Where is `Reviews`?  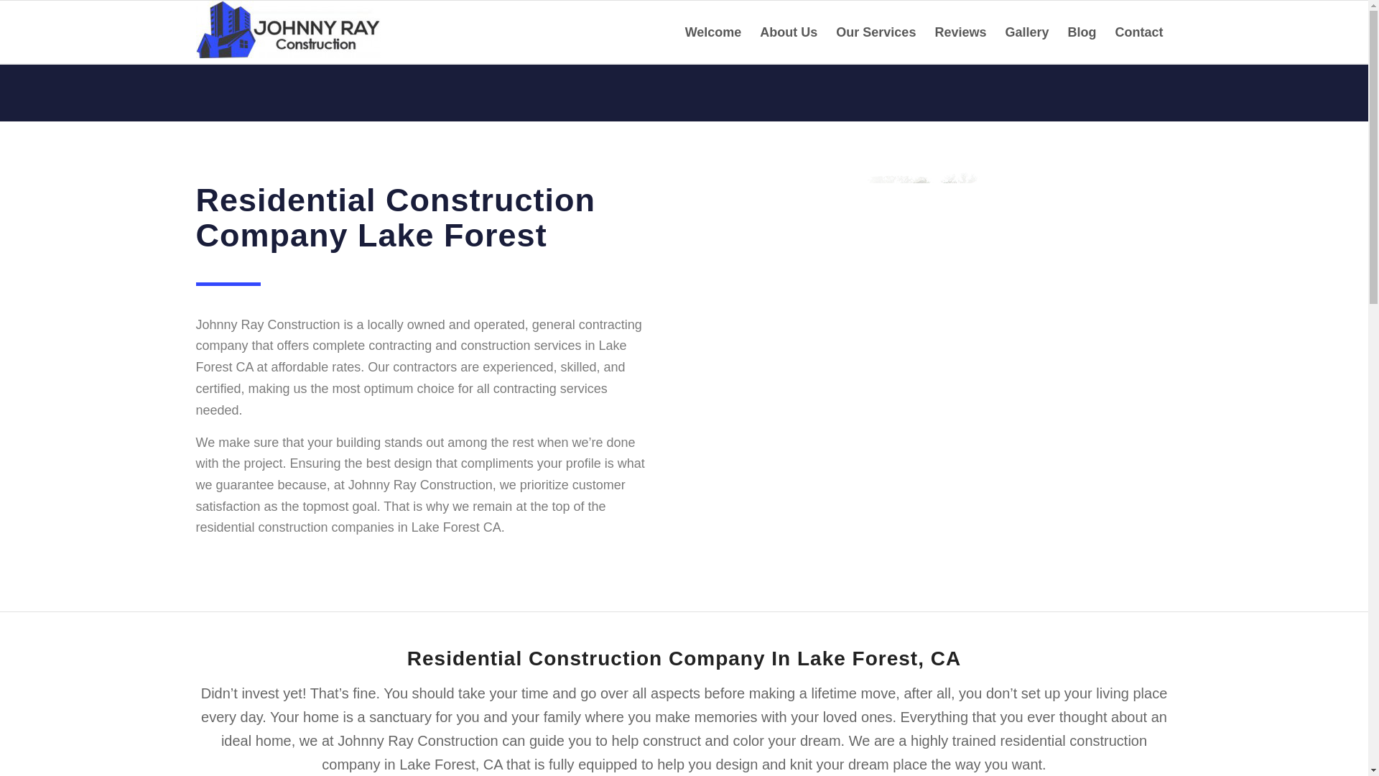
Reviews is located at coordinates (960, 32).